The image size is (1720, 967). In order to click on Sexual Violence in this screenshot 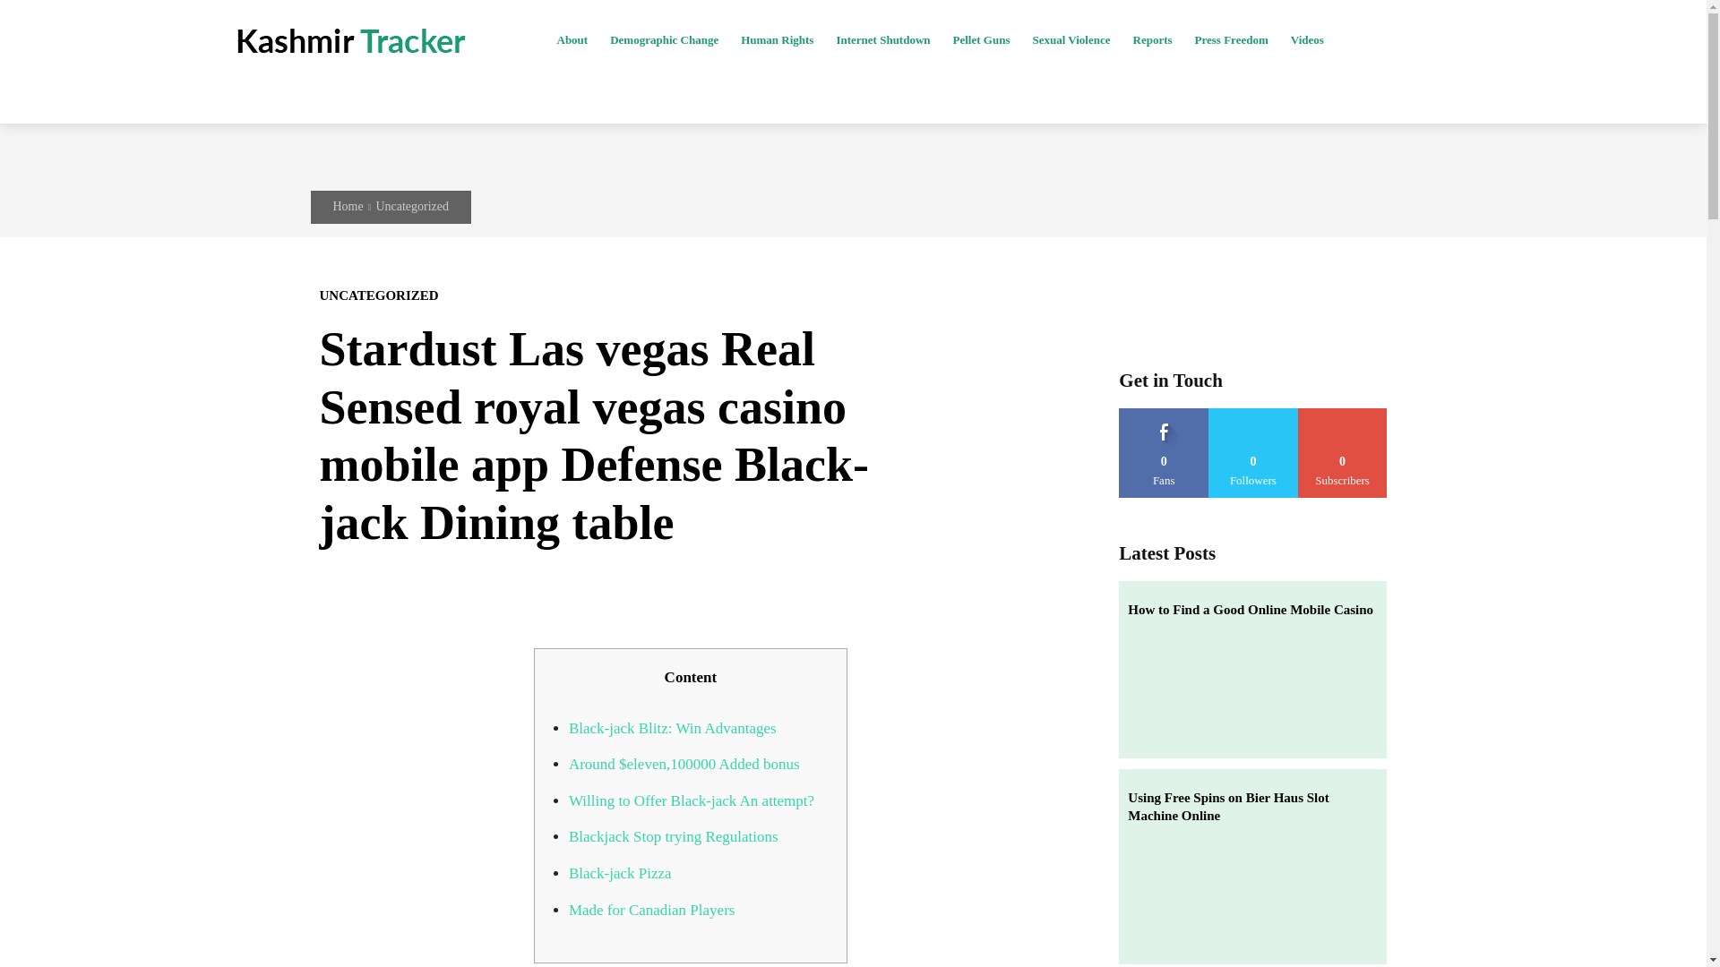, I will do `click(1071, 40)`.